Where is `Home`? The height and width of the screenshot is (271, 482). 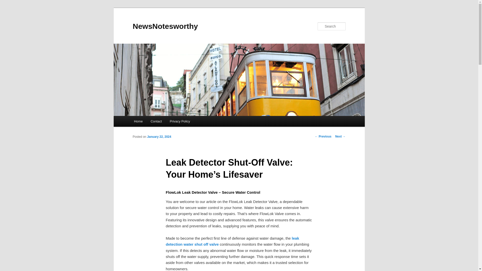 Home is located at coordinates (138, 121).